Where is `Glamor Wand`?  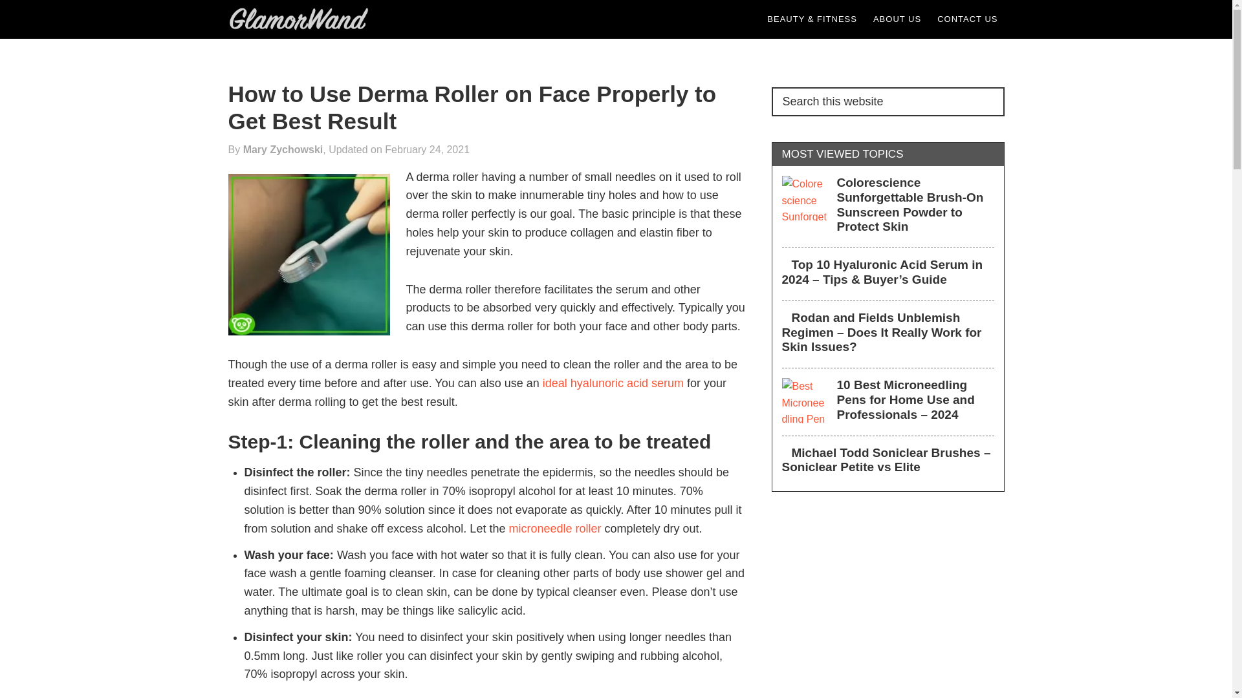 Glamor Wand is located at coordinates (301, 19).